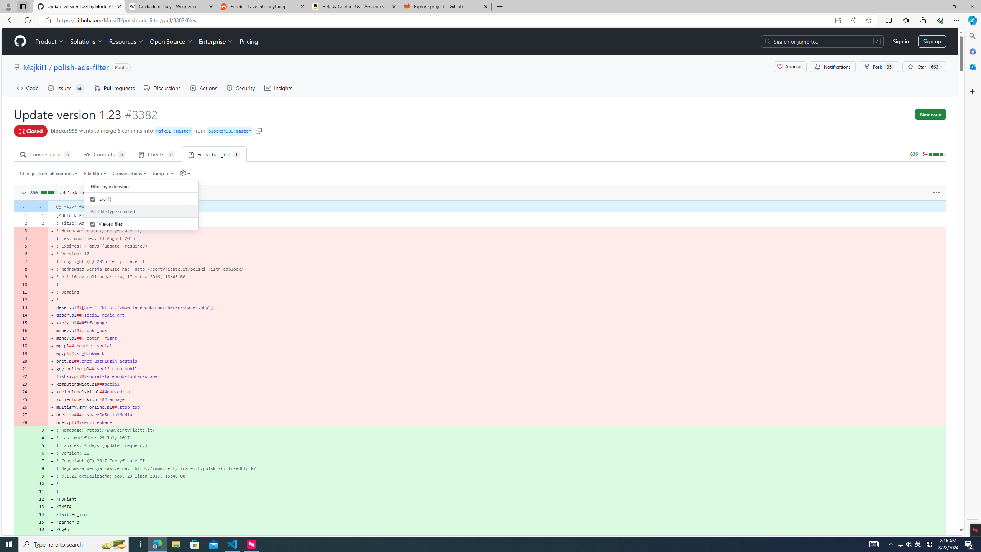  Describe the element at coordinates (39, 514) in the screenshot. I see `14` at that location.